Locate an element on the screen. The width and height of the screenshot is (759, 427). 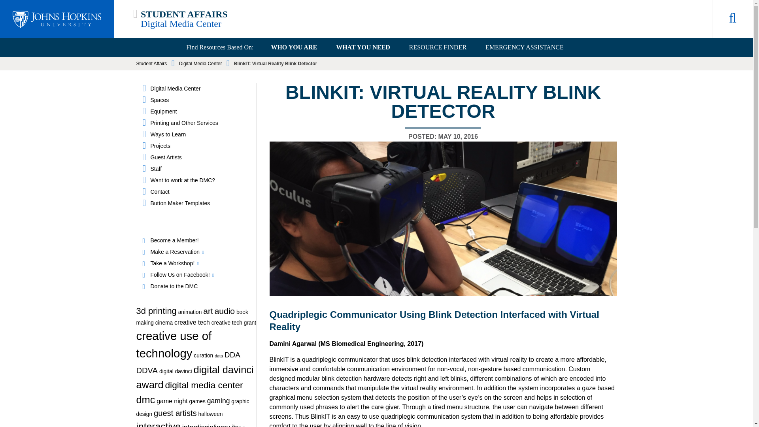
Digital Media Center is located at coordinates (201, 64).